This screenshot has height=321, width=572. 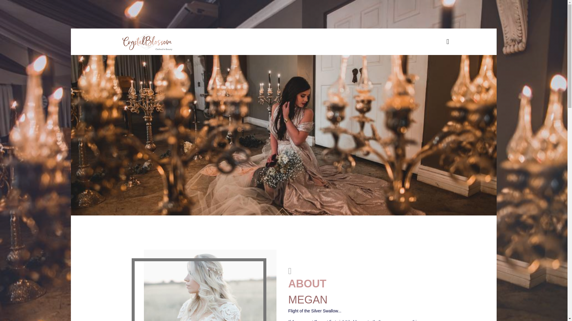 What do you see at coordinates (444, 55) in the screenshot?
I see `GALLERY` at bounding box center [444, 55].